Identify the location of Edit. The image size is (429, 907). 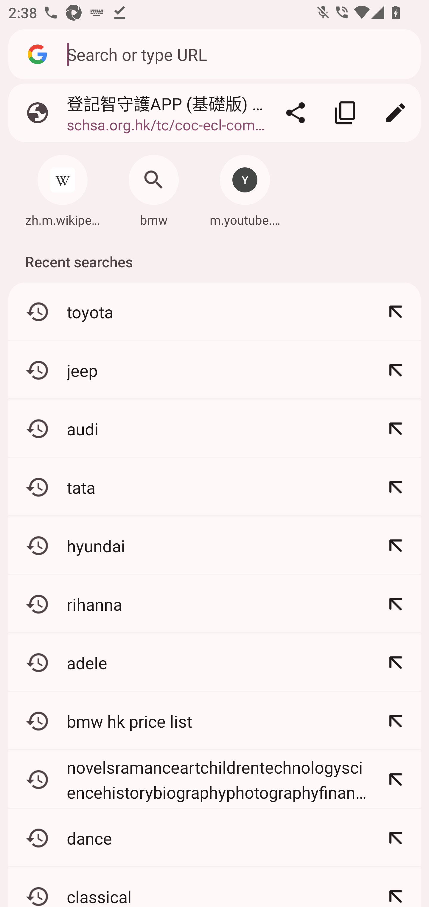
(396, 113).